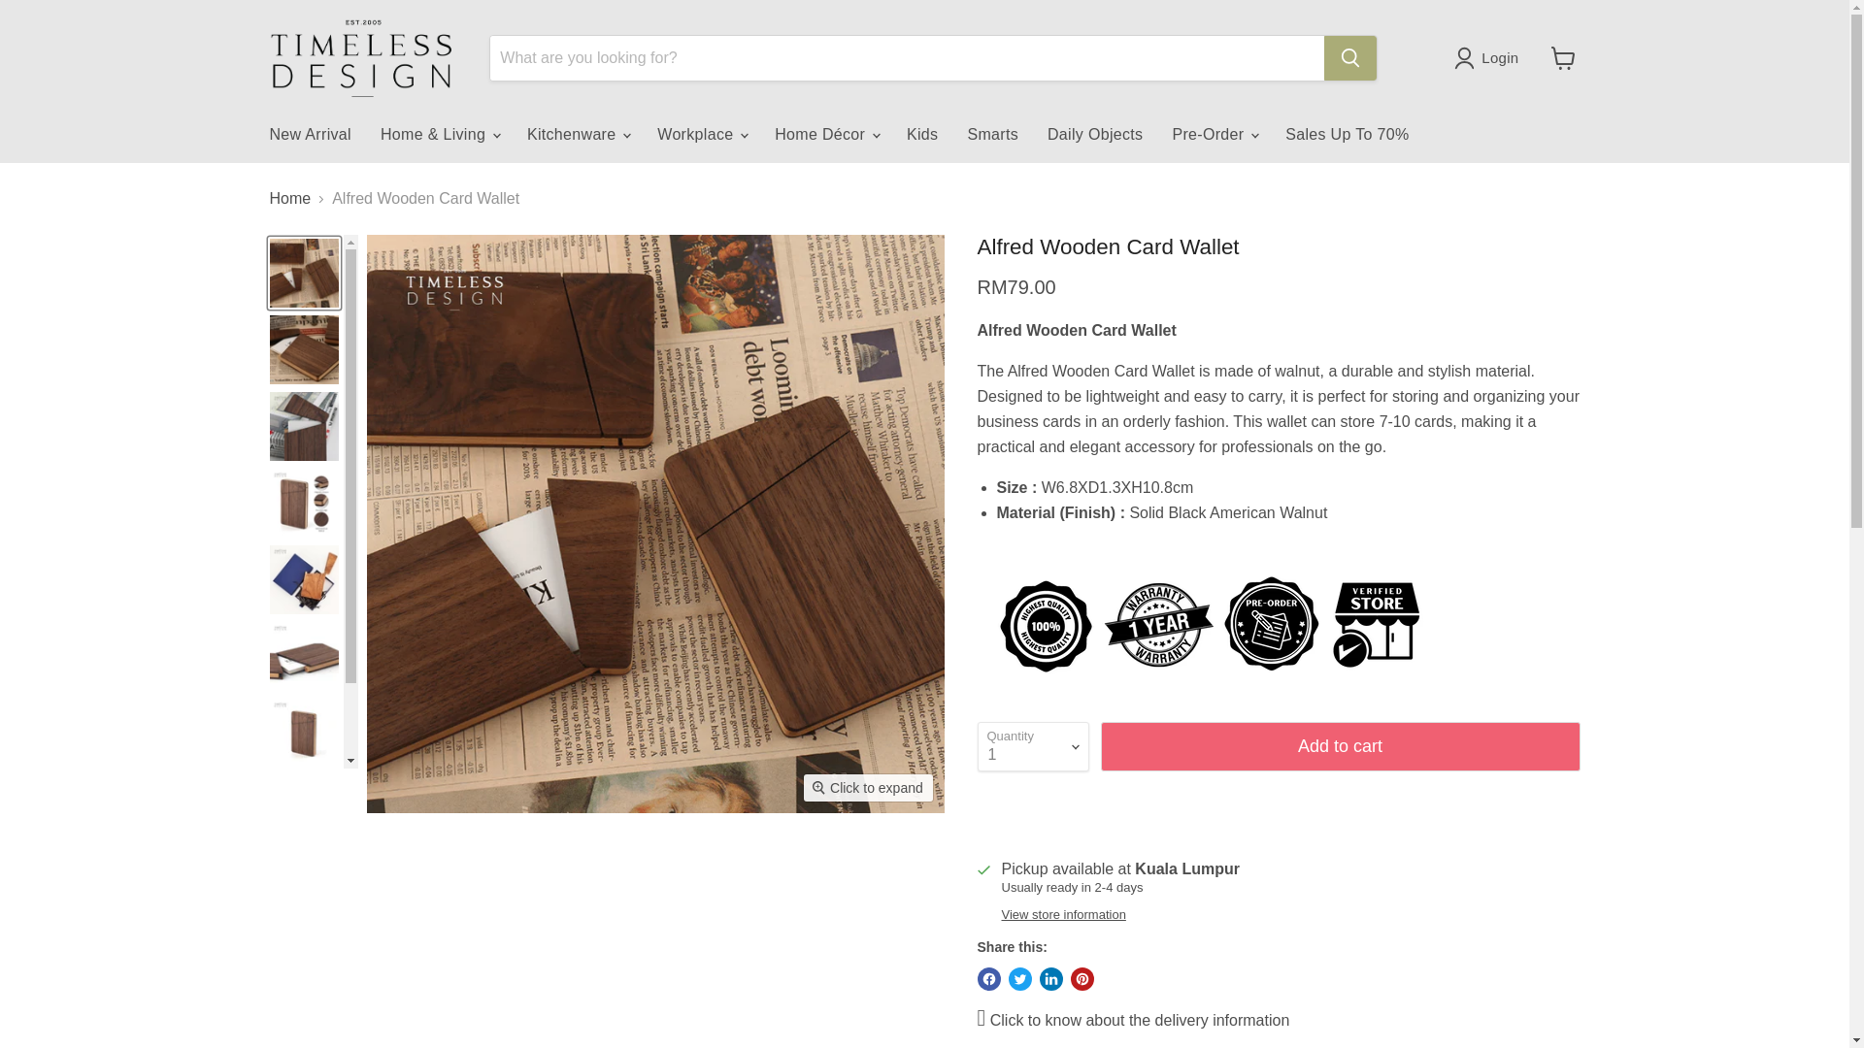  Describe the element at coordinates (1500, 58) in the screenshot. I see `Login` at that location.